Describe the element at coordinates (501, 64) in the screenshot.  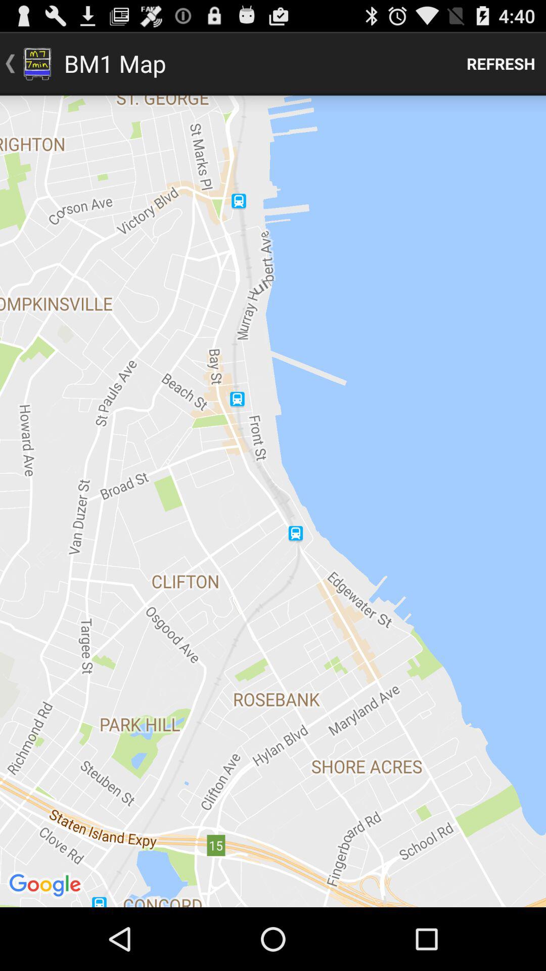
I see `open item at the top right corner` at that location.